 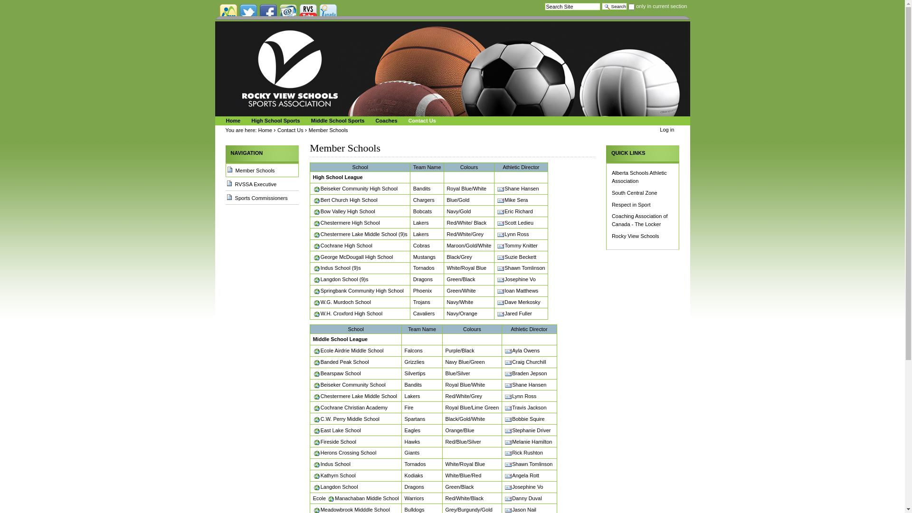 I want to click on Cochrane Christian Academy, so click(x=351, y=408).